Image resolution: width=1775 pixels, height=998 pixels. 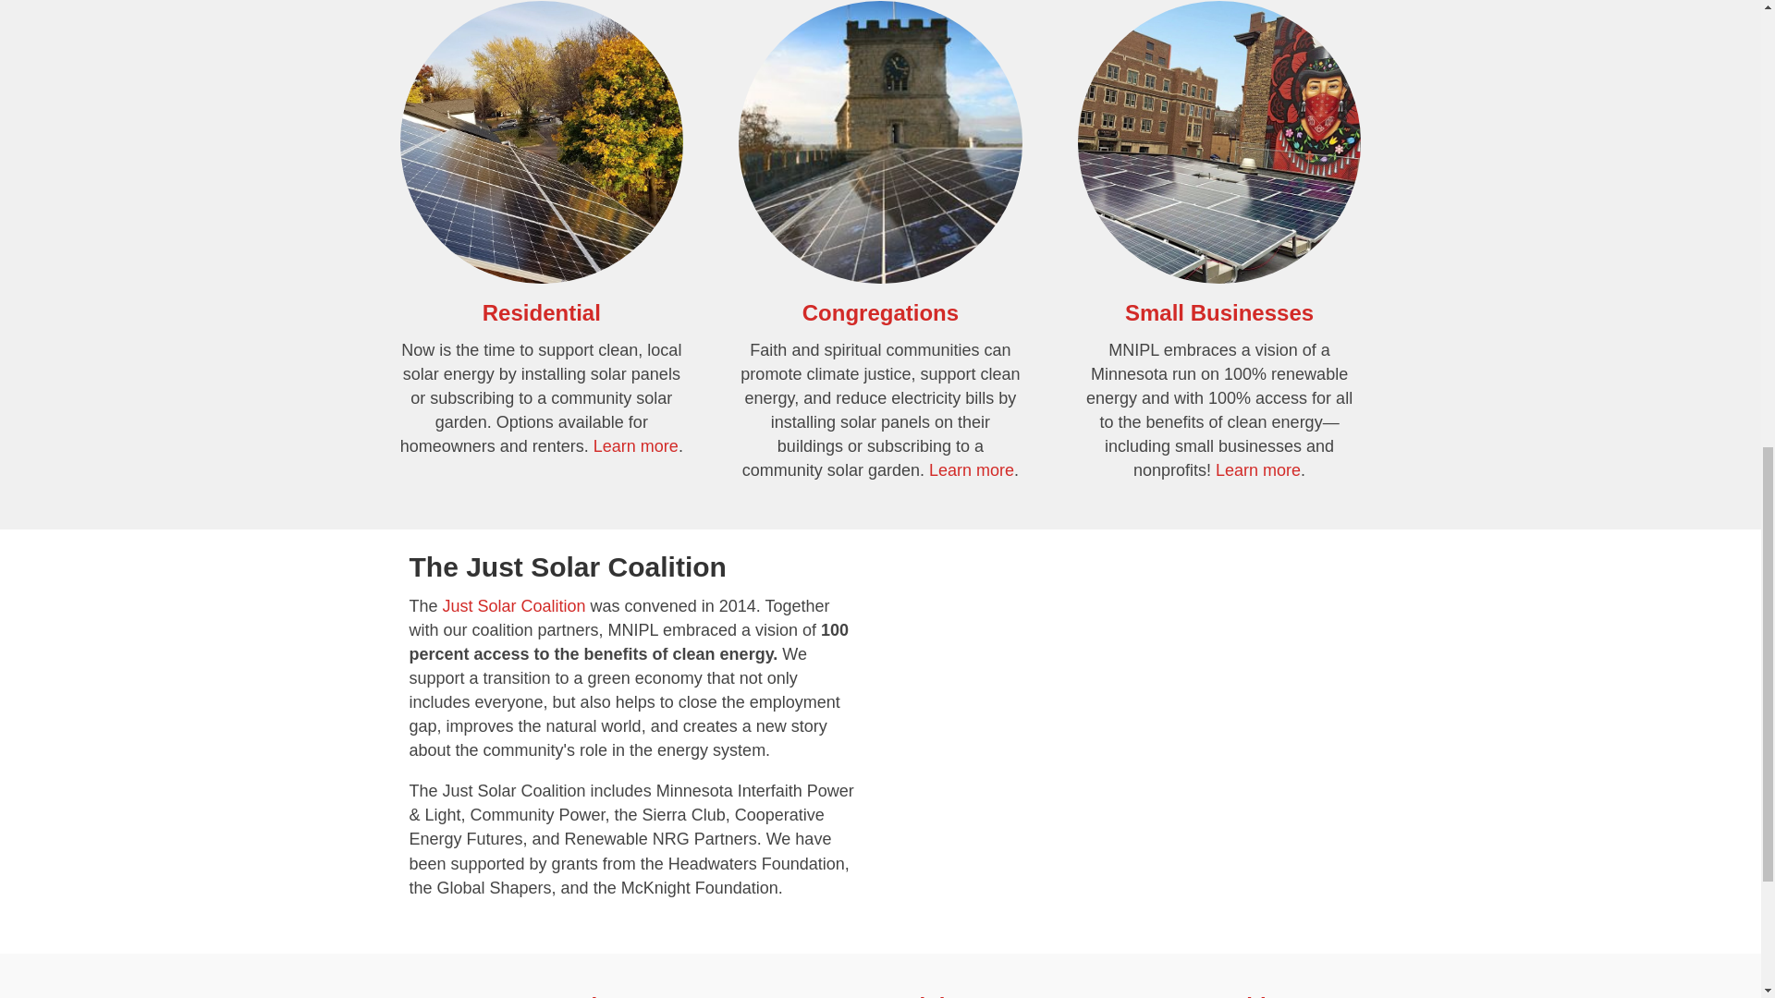 I want to click on solar, so click(x=880, y=142).